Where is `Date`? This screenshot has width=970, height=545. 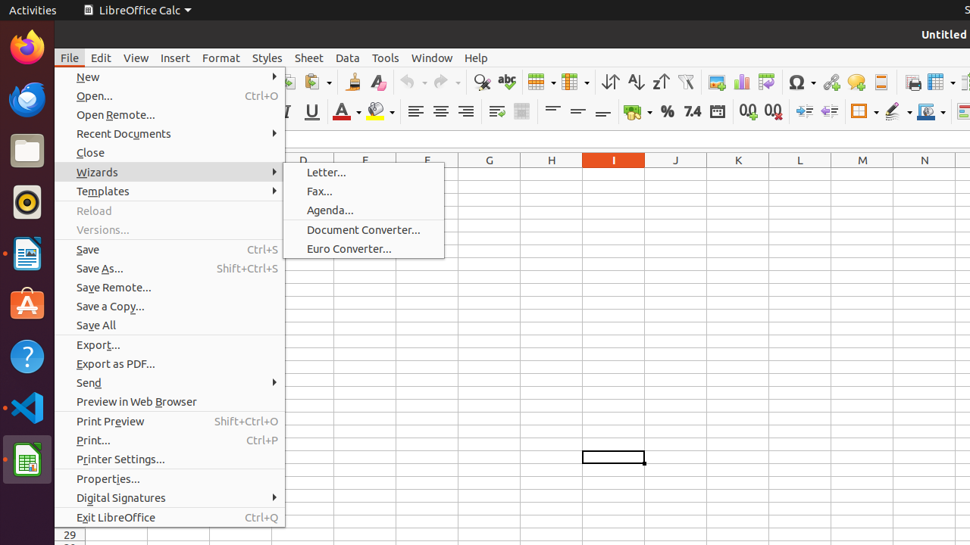
Date is located at coordinates (717, 112).